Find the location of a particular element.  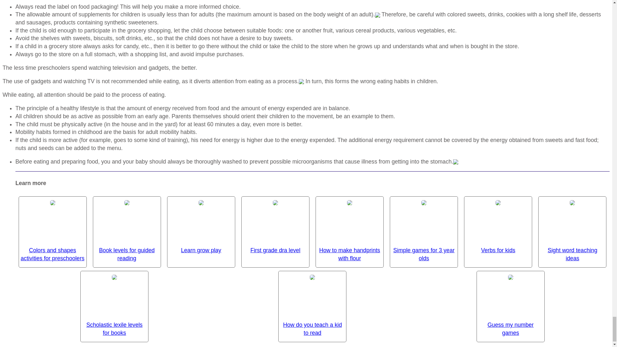

Guess my number games is located at coordinates (511, 304).